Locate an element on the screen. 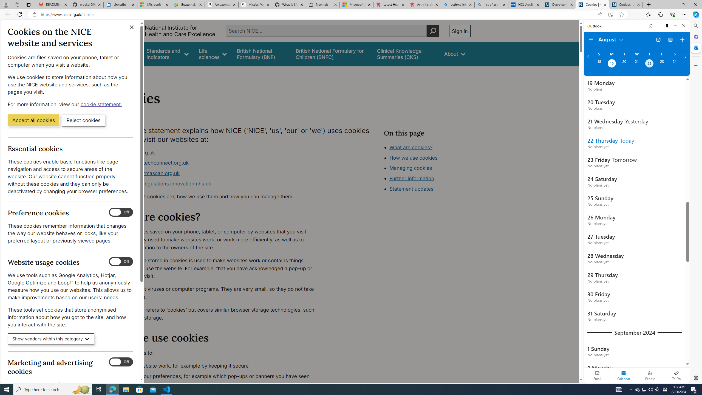 Image resolution: width=702 pixels, height=395 pixels. www.nice.org.uk is located at coordinates (218, 153).